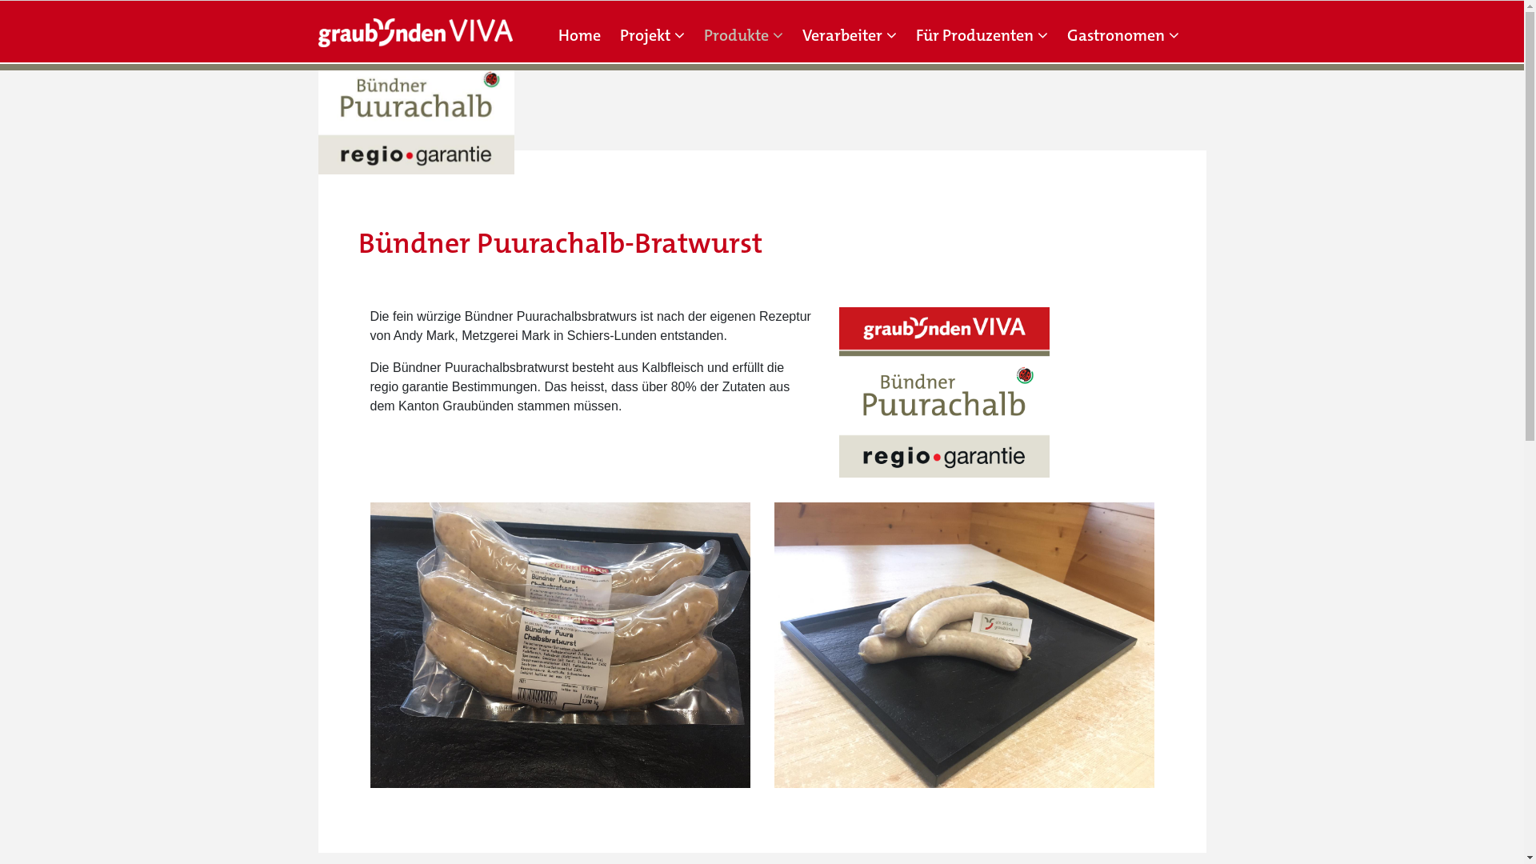  What do you see at coordinates (744, 35) in the screenshot?
I see `Produkte` at bounding box center [744, 35].